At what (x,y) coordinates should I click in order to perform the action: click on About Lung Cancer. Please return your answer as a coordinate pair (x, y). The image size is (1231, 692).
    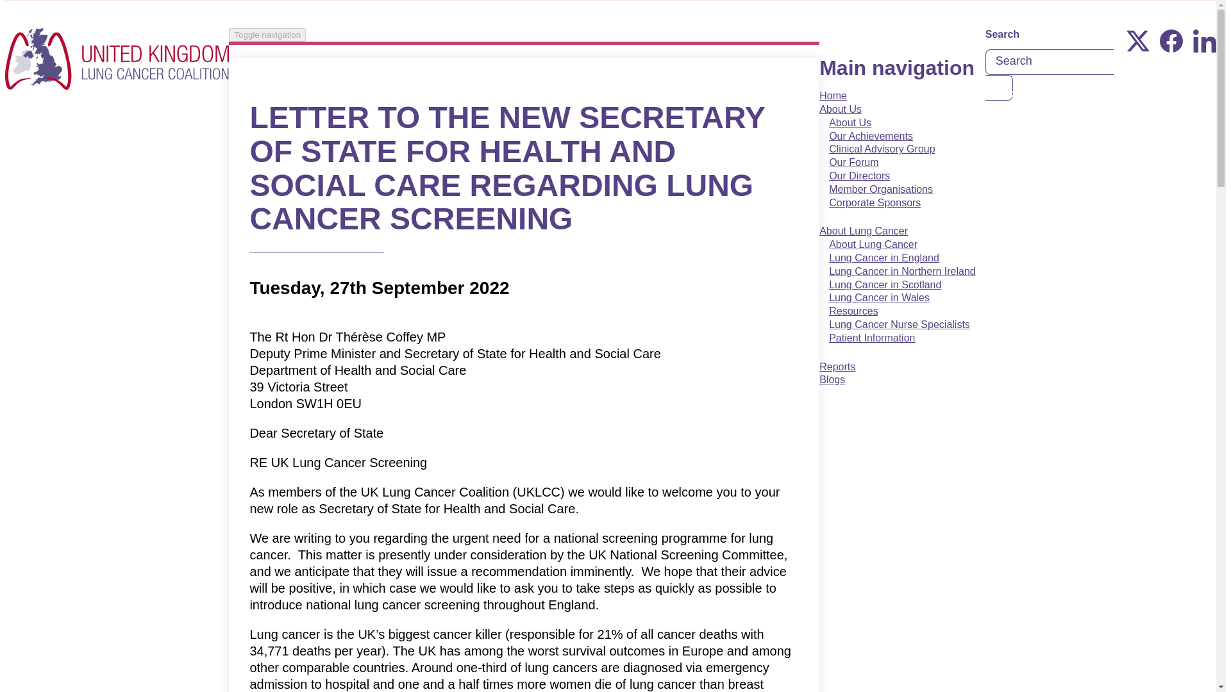
    Looking at the image, I should click on (864, 237).